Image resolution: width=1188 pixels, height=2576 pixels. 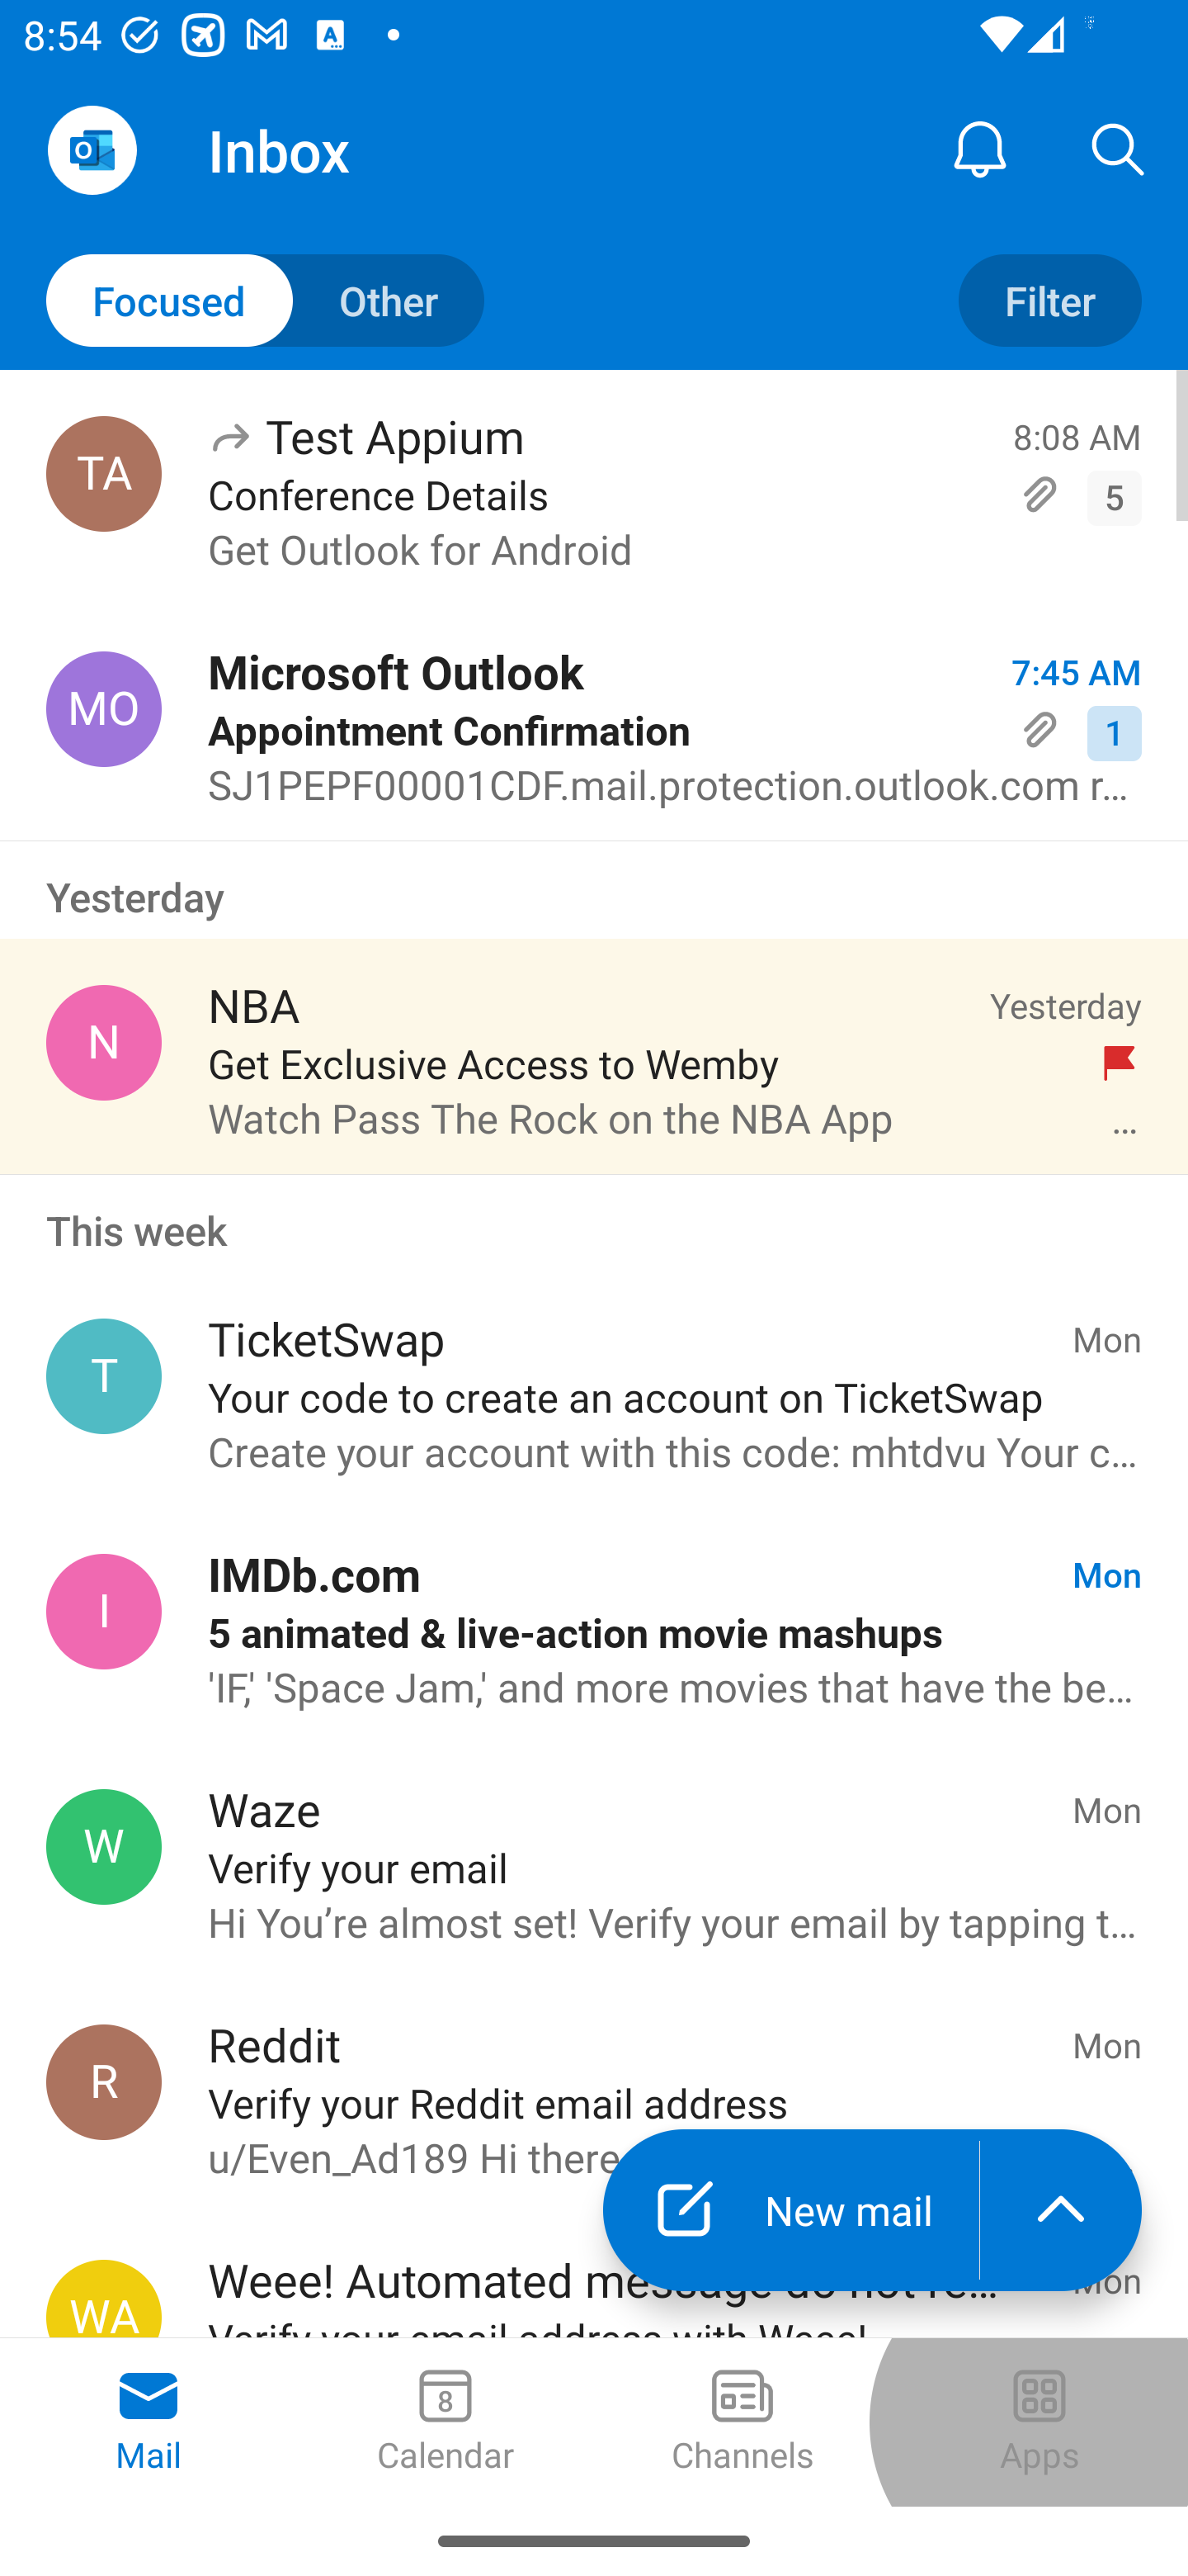 What do you see at coordinates (92, 150) in the screenshot?
I see `Open Navigation Drawer` at bounding box center [92, 150].